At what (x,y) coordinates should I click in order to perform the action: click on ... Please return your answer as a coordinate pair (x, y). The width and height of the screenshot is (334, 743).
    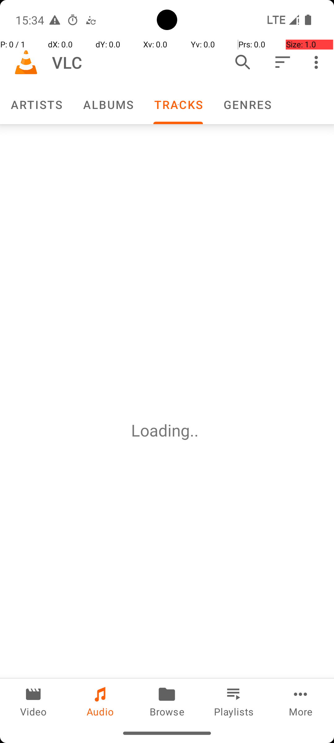
    Looking at the image, I should click on (196, 430).